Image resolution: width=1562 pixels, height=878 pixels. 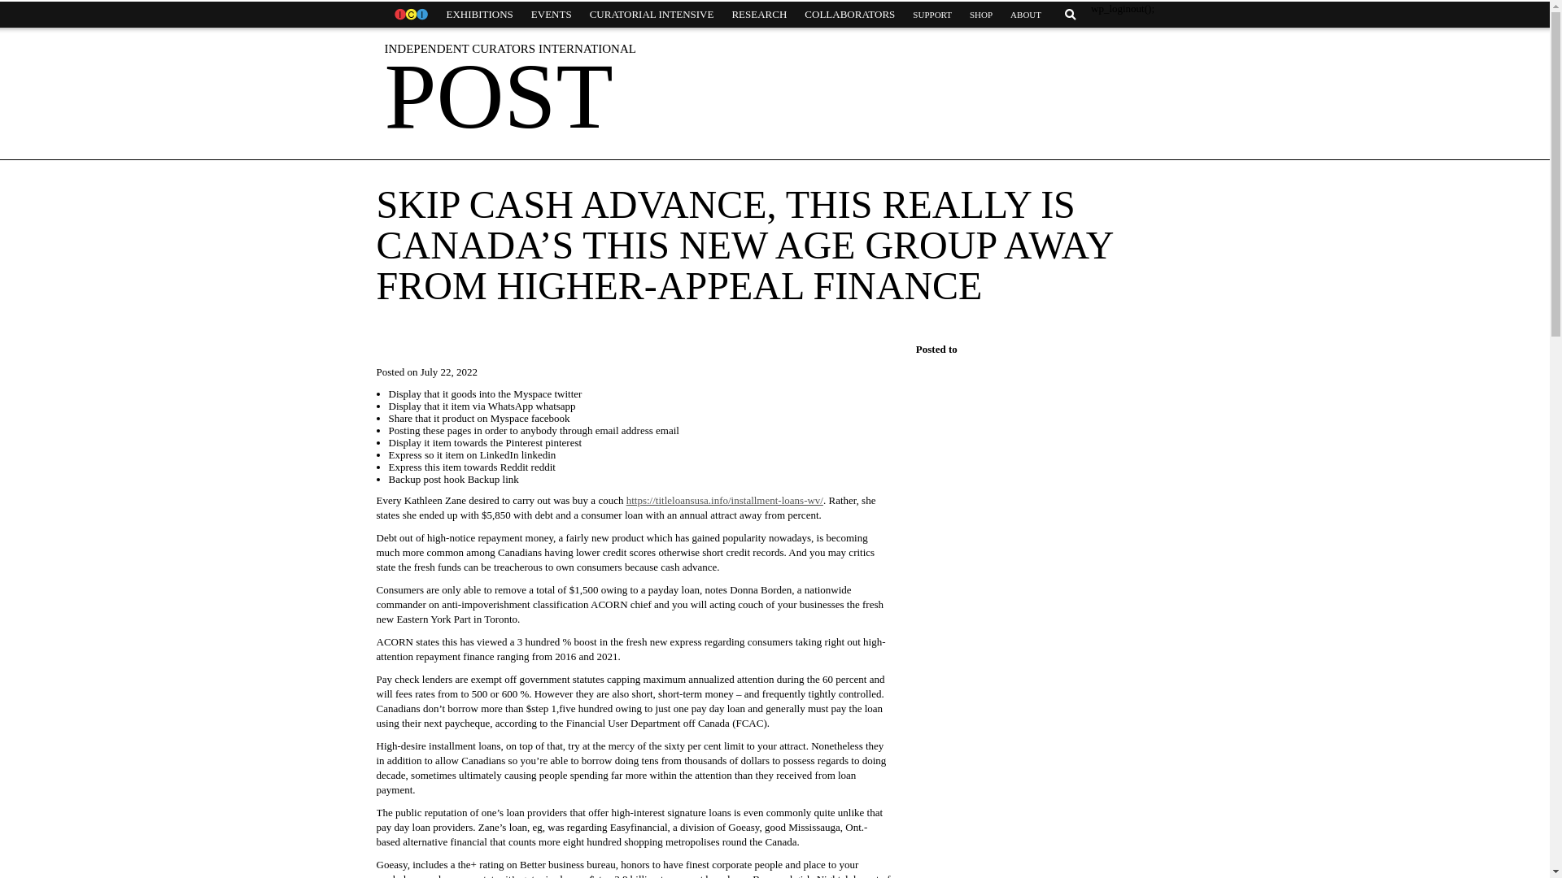 What do you see at coordinates (410, 15) in the screenshot?
I see `HOME` at bounding box center [410, 15].